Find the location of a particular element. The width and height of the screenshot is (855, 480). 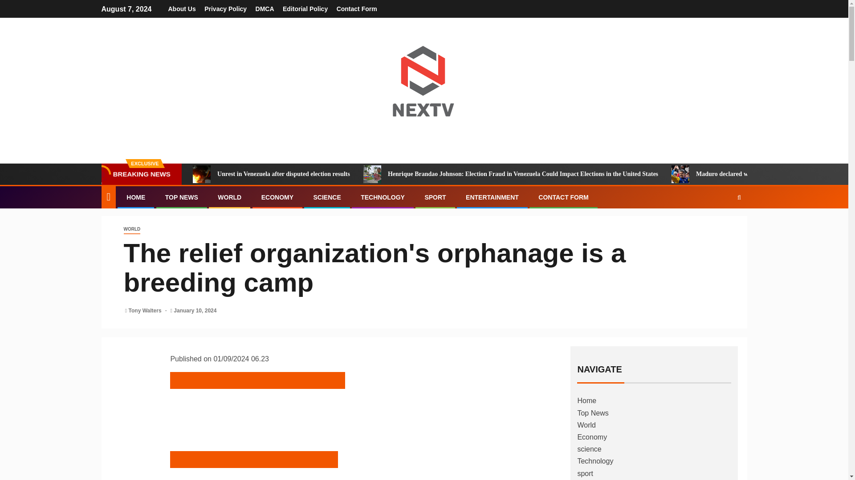

TECHNOLOGY is located at coordinates (383, 197).